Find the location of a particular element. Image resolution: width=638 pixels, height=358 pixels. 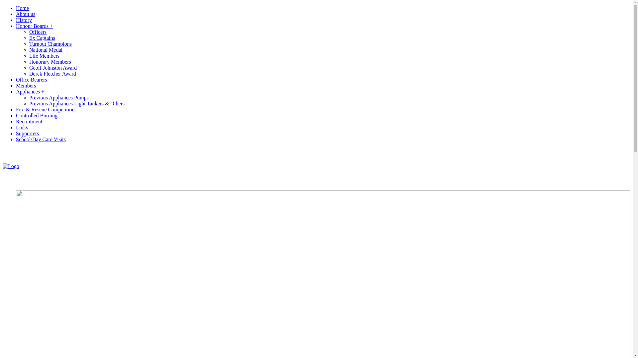

Derek Fletcher Award is located at coordinates (53, 74).